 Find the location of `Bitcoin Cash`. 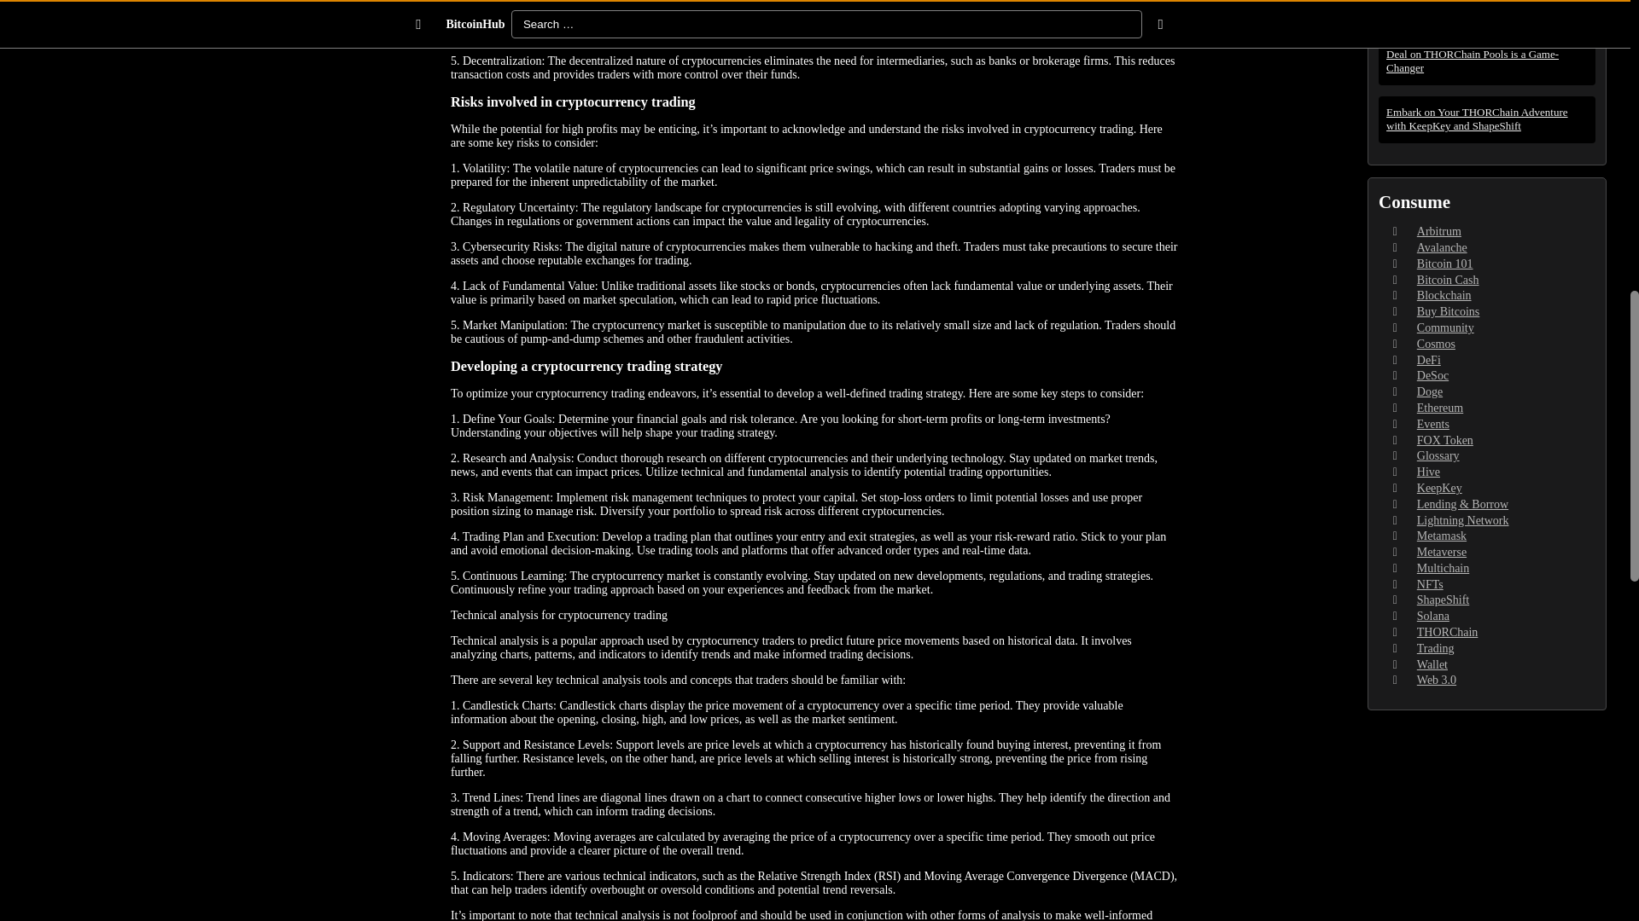

Bitcoin Cash is located at coordinates (1448, 280).